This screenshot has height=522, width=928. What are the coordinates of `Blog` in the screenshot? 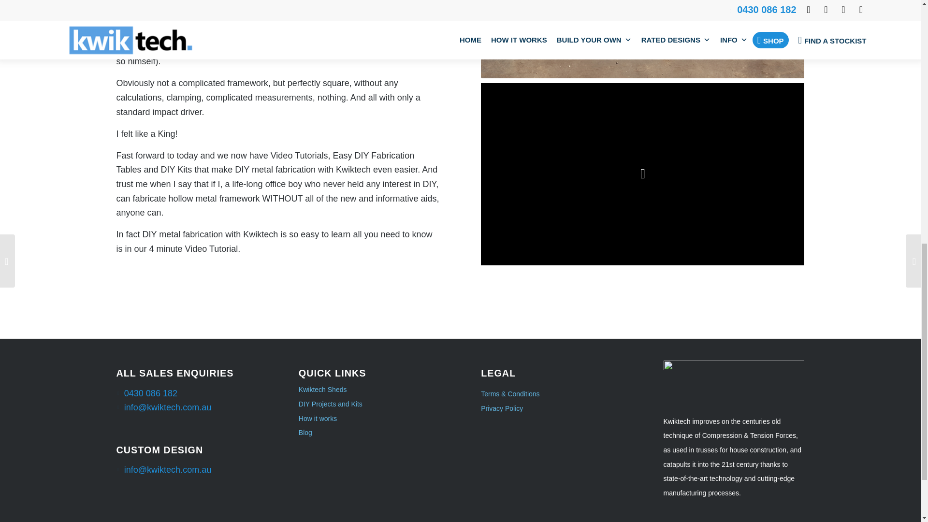 It's located at (369, 433).